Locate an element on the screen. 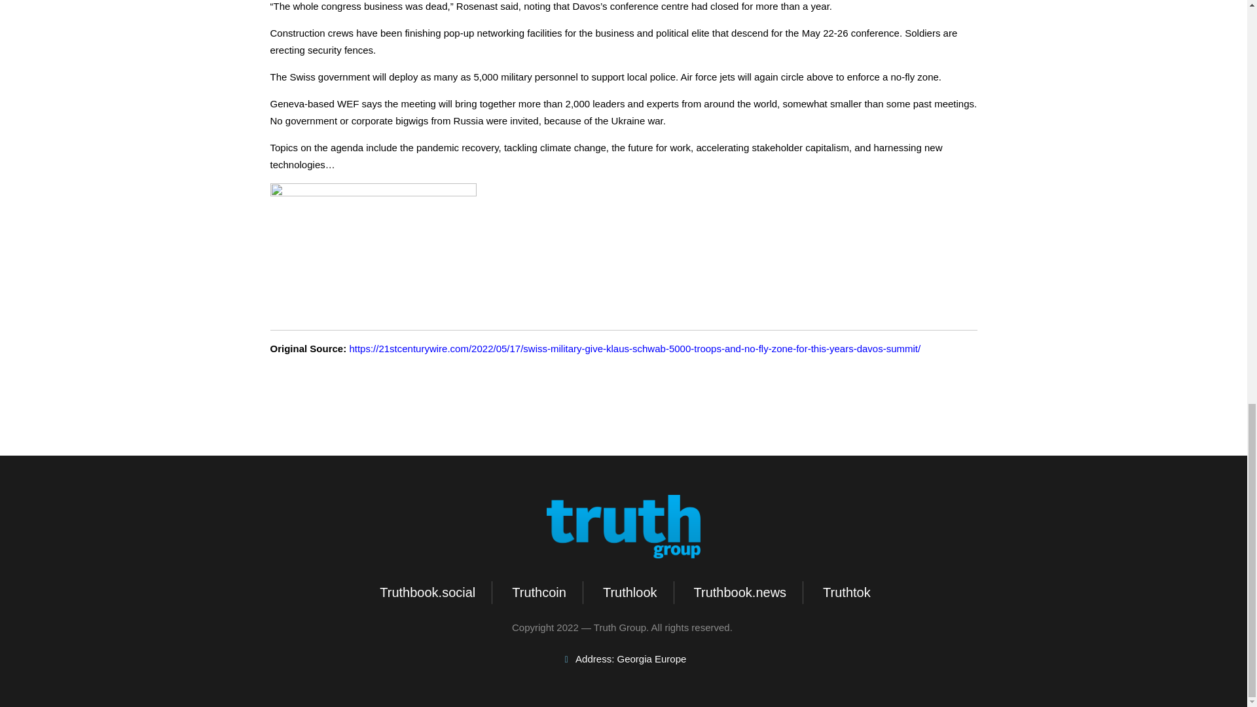 Image resolution: width=1257 pixels, height=707 pixels. Truthtok is located at coordinates (845, 592).